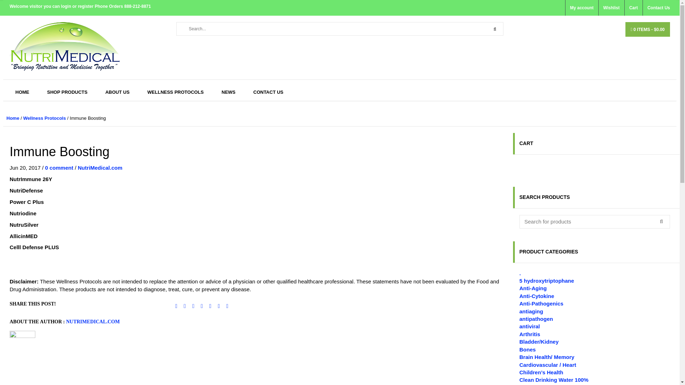 The width and height of the screenshot is (685, 385). I want to click on Contact Us, so click(656, 8).